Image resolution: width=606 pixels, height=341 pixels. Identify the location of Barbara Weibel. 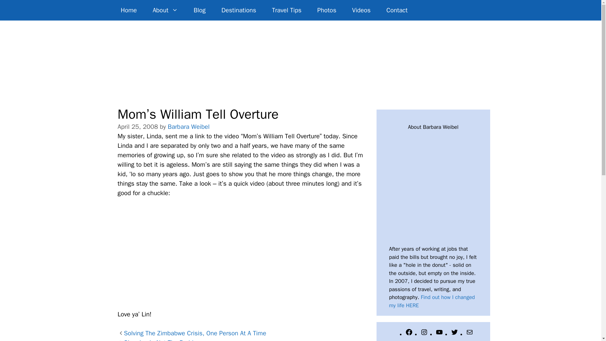
(189, 126).